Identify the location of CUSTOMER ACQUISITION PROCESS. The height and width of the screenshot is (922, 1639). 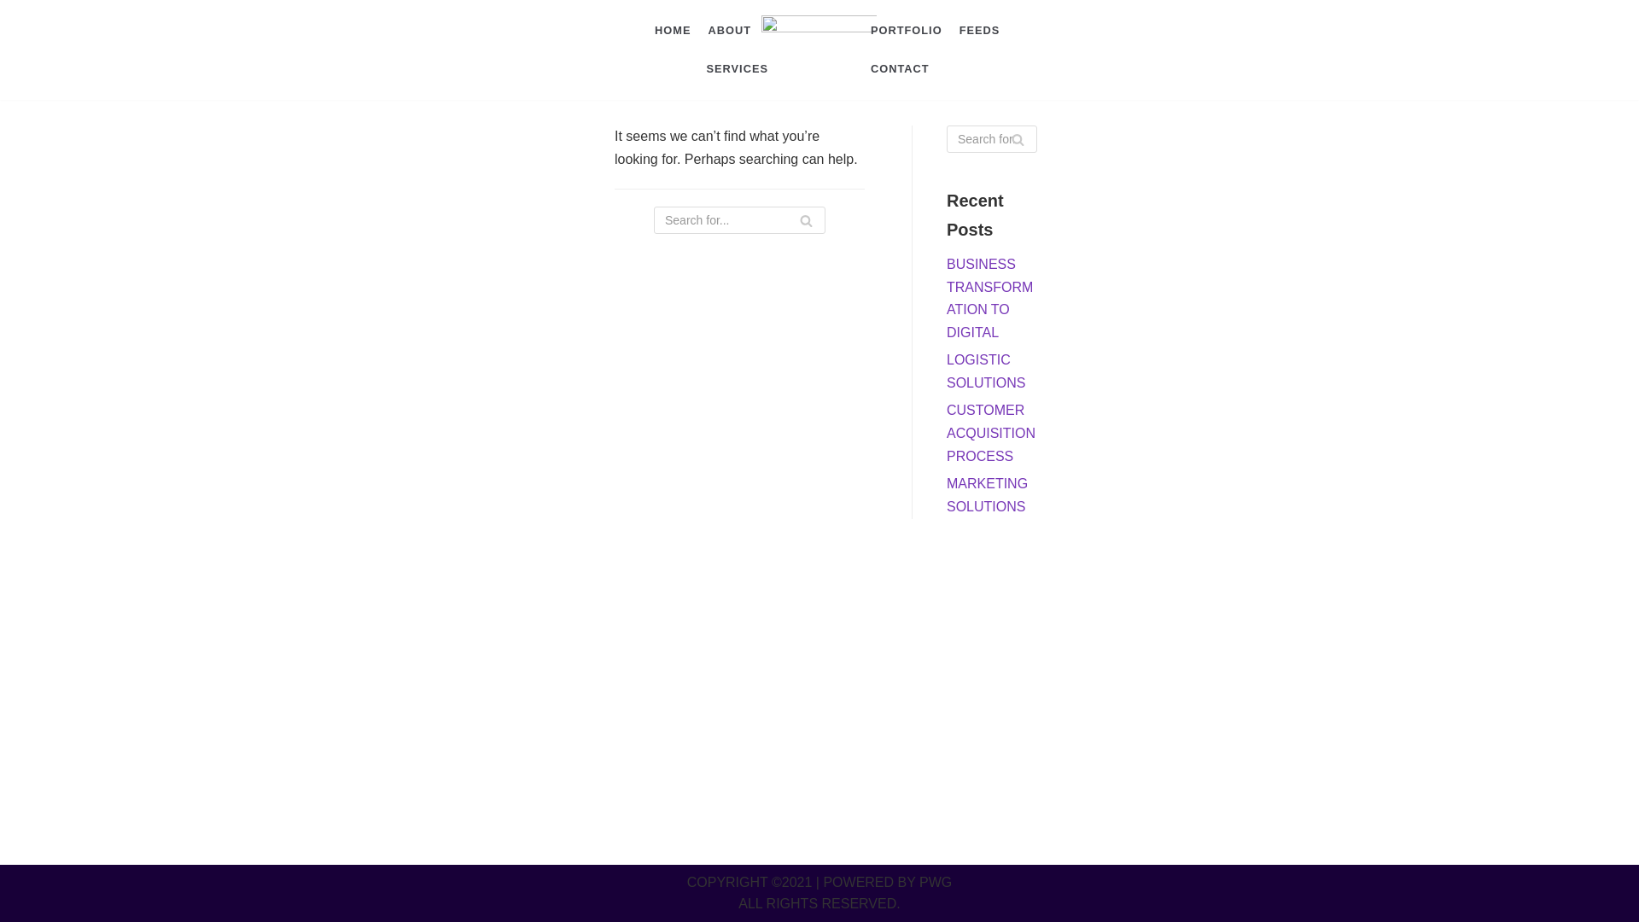
(991, 433).